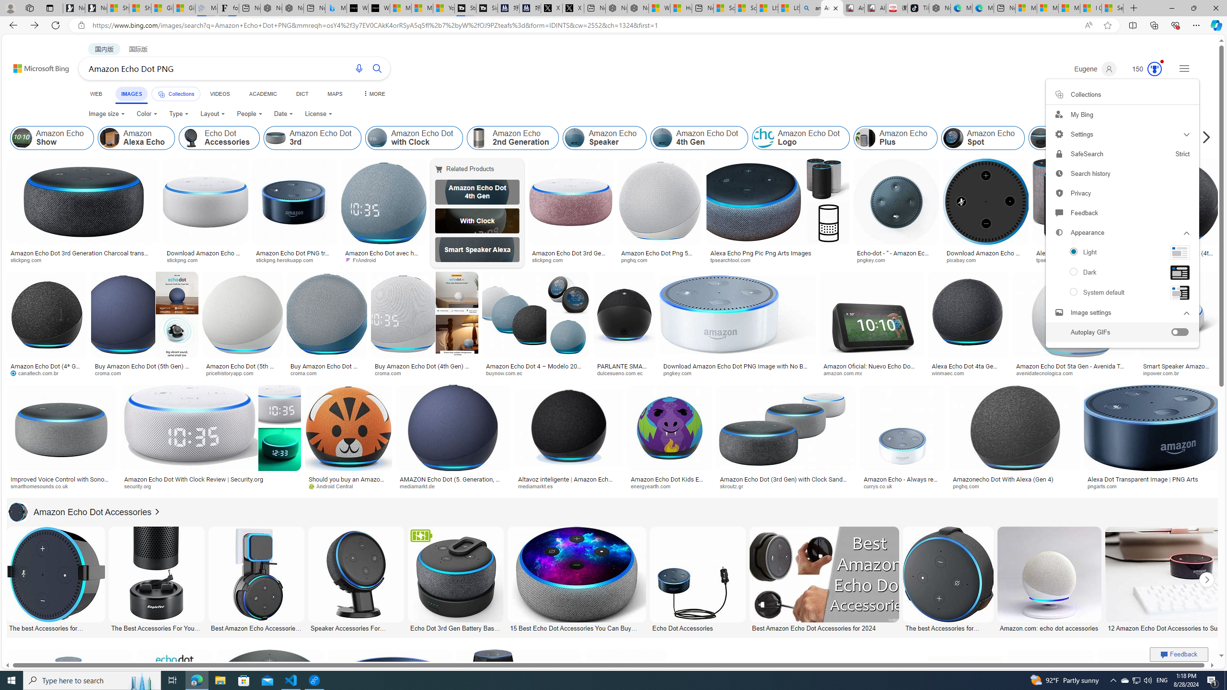 Image resolution: width=1227 pixels, height=690 pixels. What do you see at coordinates (777, 253) in the screenshot?
I see `Alexa Echo Png Pic Png Arts Images` at bounding box center [777, 253].